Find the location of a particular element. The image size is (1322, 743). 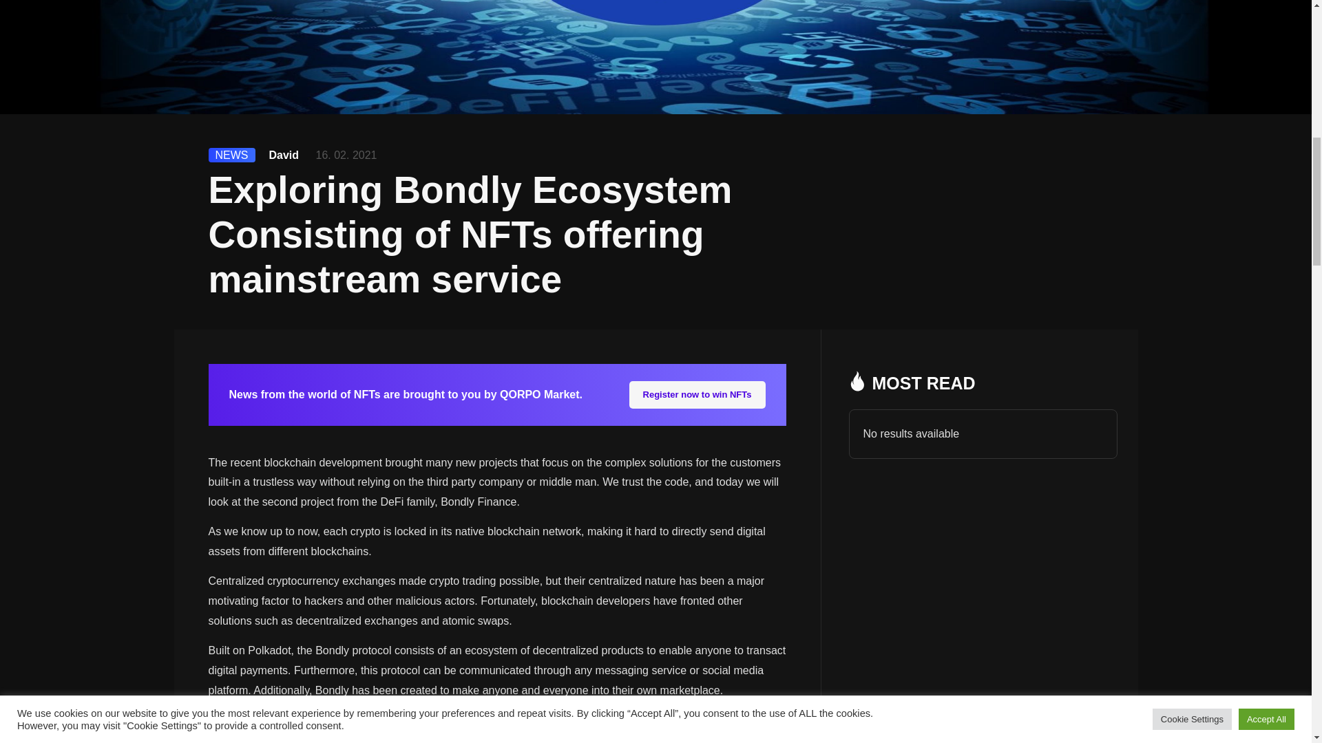

Register now to win NFTs is located at coordinates (697, 395).